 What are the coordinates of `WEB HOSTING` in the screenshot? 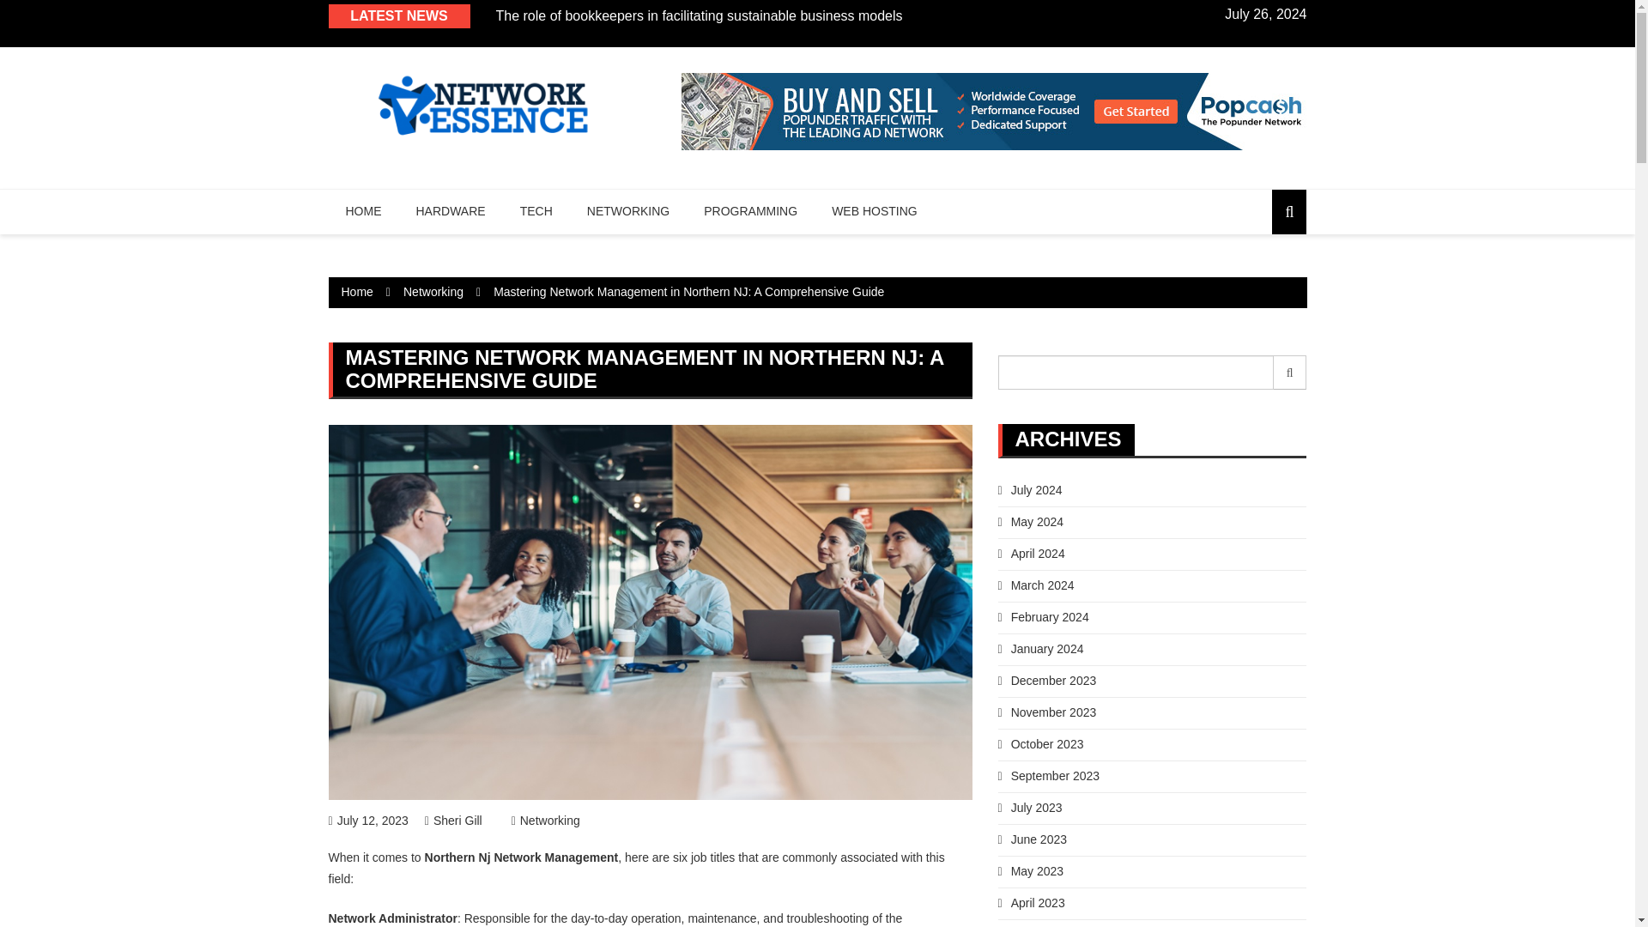 It's located at (874, 212).